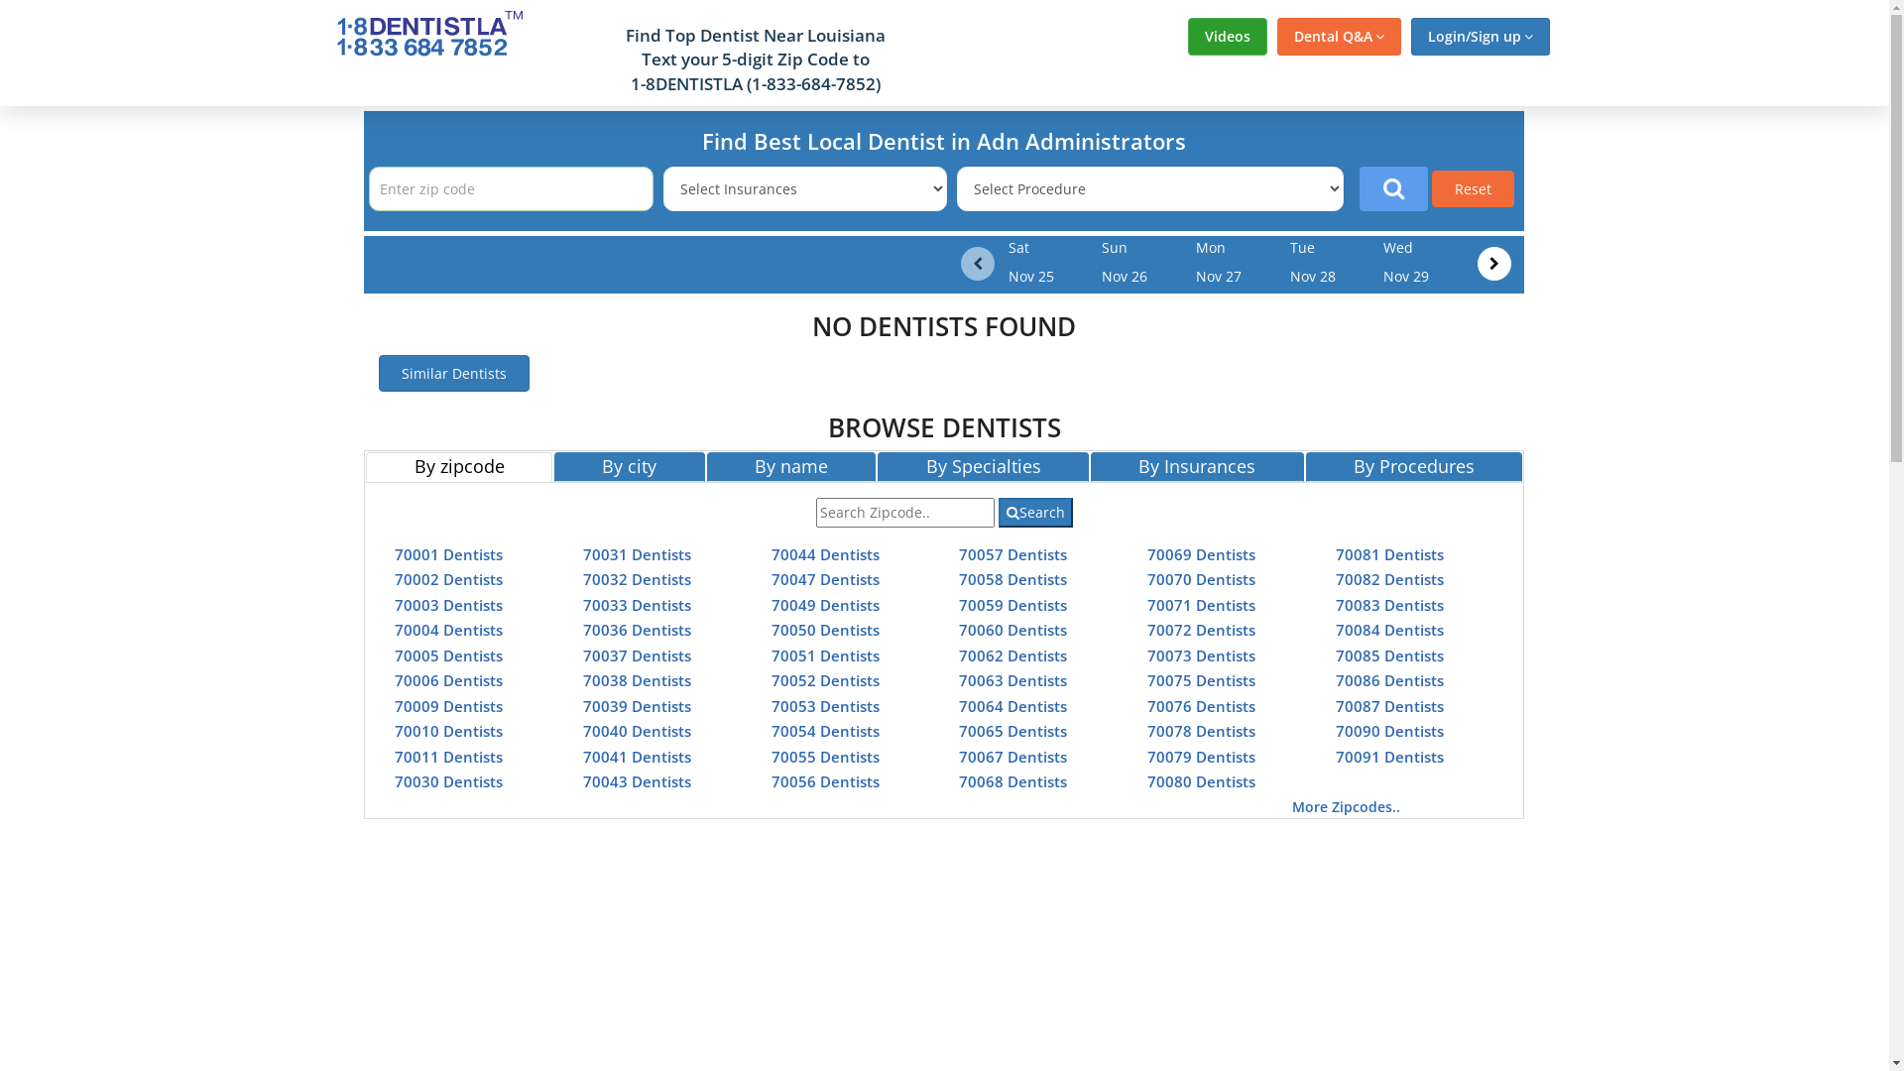 The height and width of the screenshot is (1071, 1904). What do you see at coordinates (448, 605) in the screenshot?
I see `70003 Dentists` at bounding box center [448, 605].